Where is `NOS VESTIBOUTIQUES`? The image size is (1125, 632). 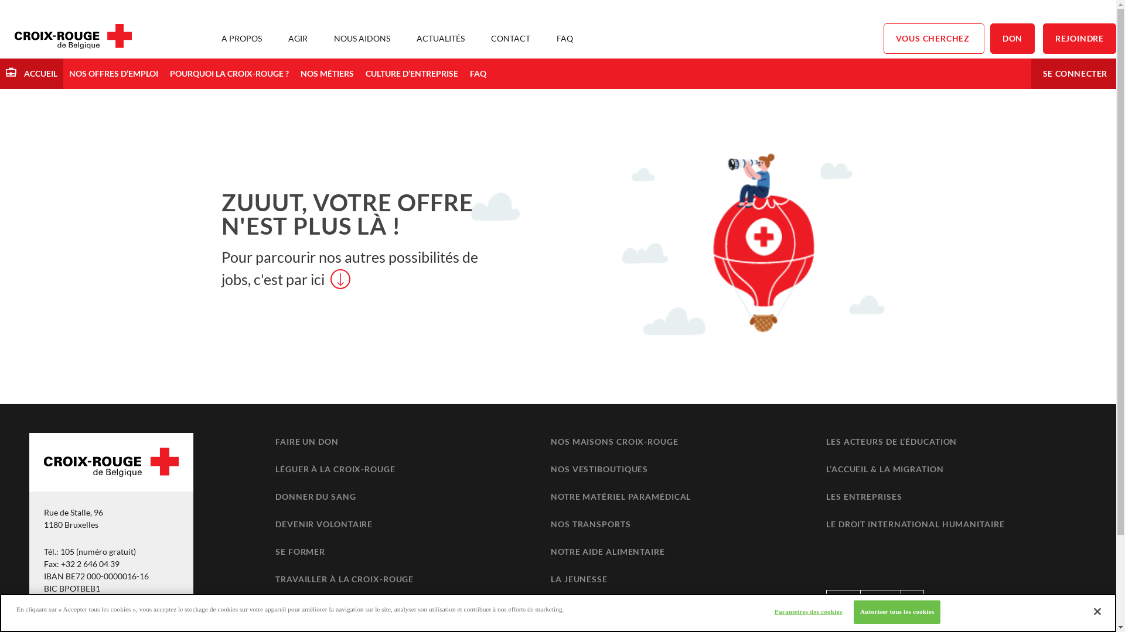
NOS VESTIBOUTIQUES is located at coordinates (599, 469).